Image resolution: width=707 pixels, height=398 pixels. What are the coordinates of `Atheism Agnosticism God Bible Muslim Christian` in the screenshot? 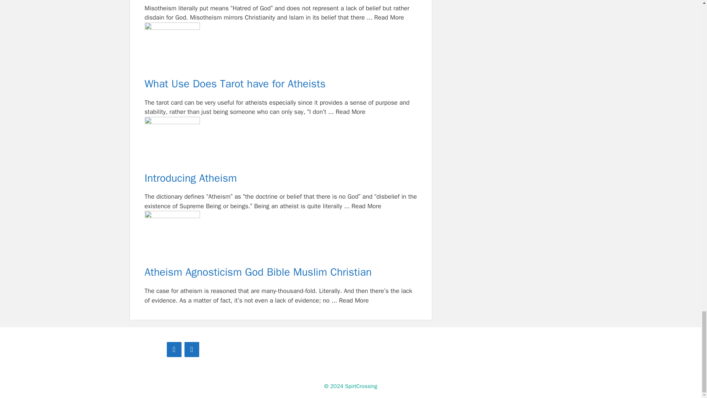 It's located at (281, 273).